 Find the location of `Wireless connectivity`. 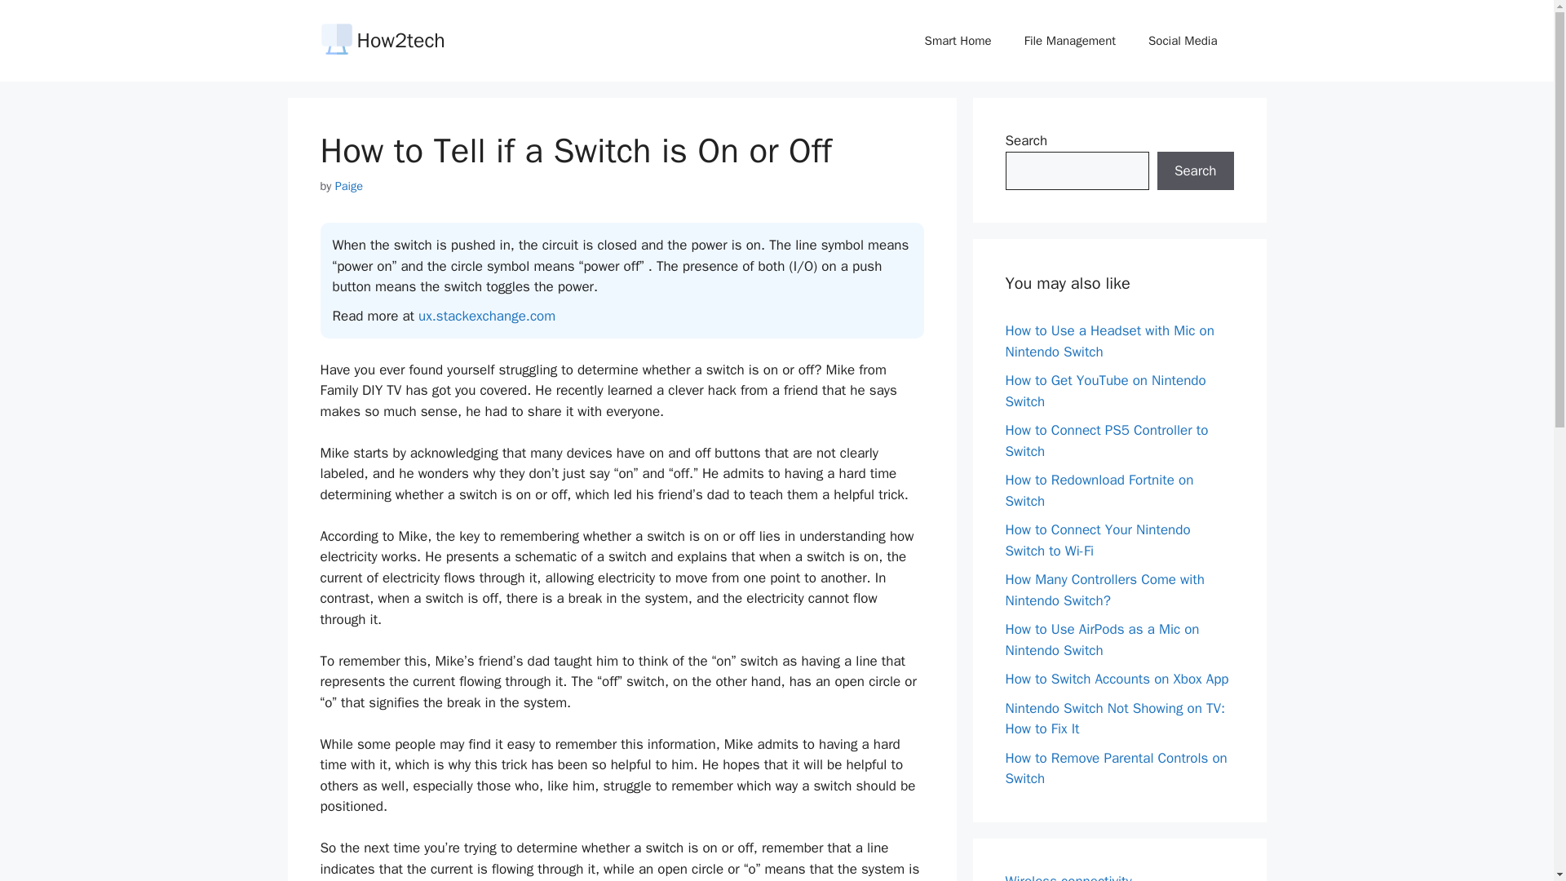

Wireless connectivity is located at coordinates (1068, 877).